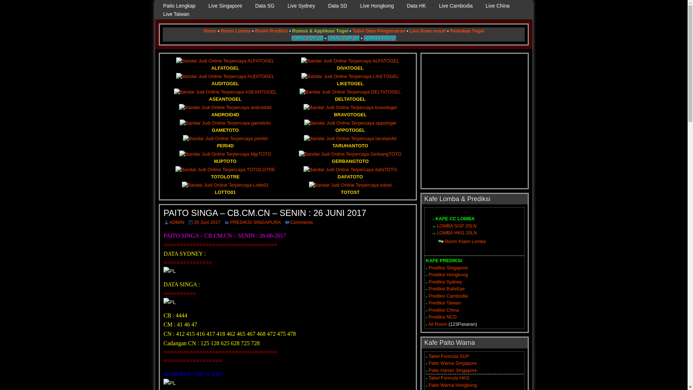 Image resolution: width=693 pixels, height=390 pixels. Describe the element at coordinates (380, 38) in the screenshot. I see `LOMBA PAITO` at that location.